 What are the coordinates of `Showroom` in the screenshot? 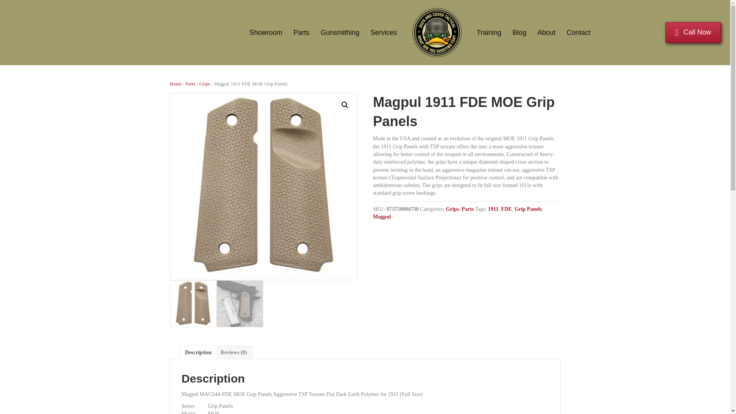 It's located at (265, 32).